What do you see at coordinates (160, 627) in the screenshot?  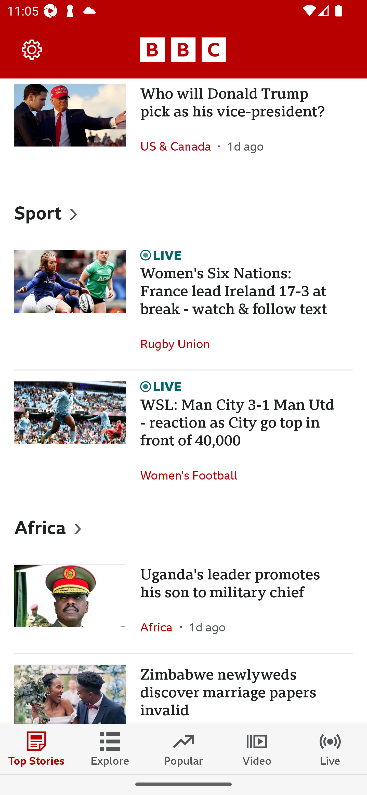 I see `Africa In the section Africa` at bounding box center [160, 627].